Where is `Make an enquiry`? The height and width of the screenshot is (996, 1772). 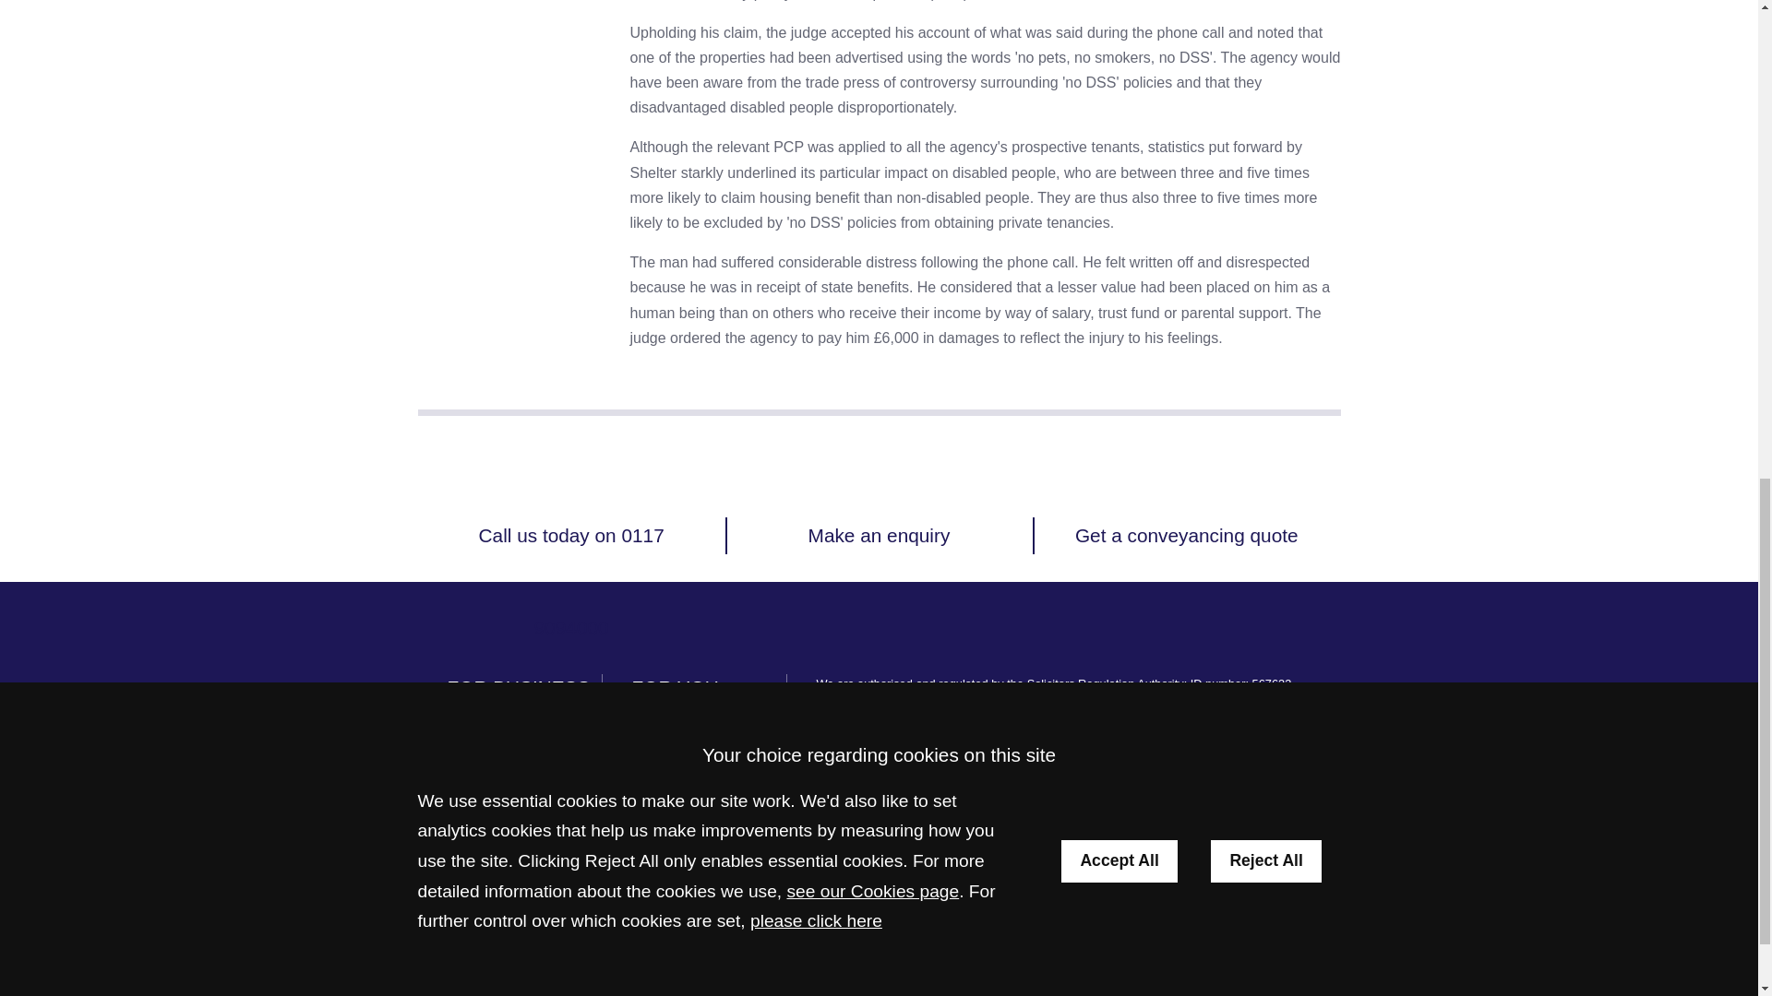
Make an enquiry is located at coordinates (879, 535).